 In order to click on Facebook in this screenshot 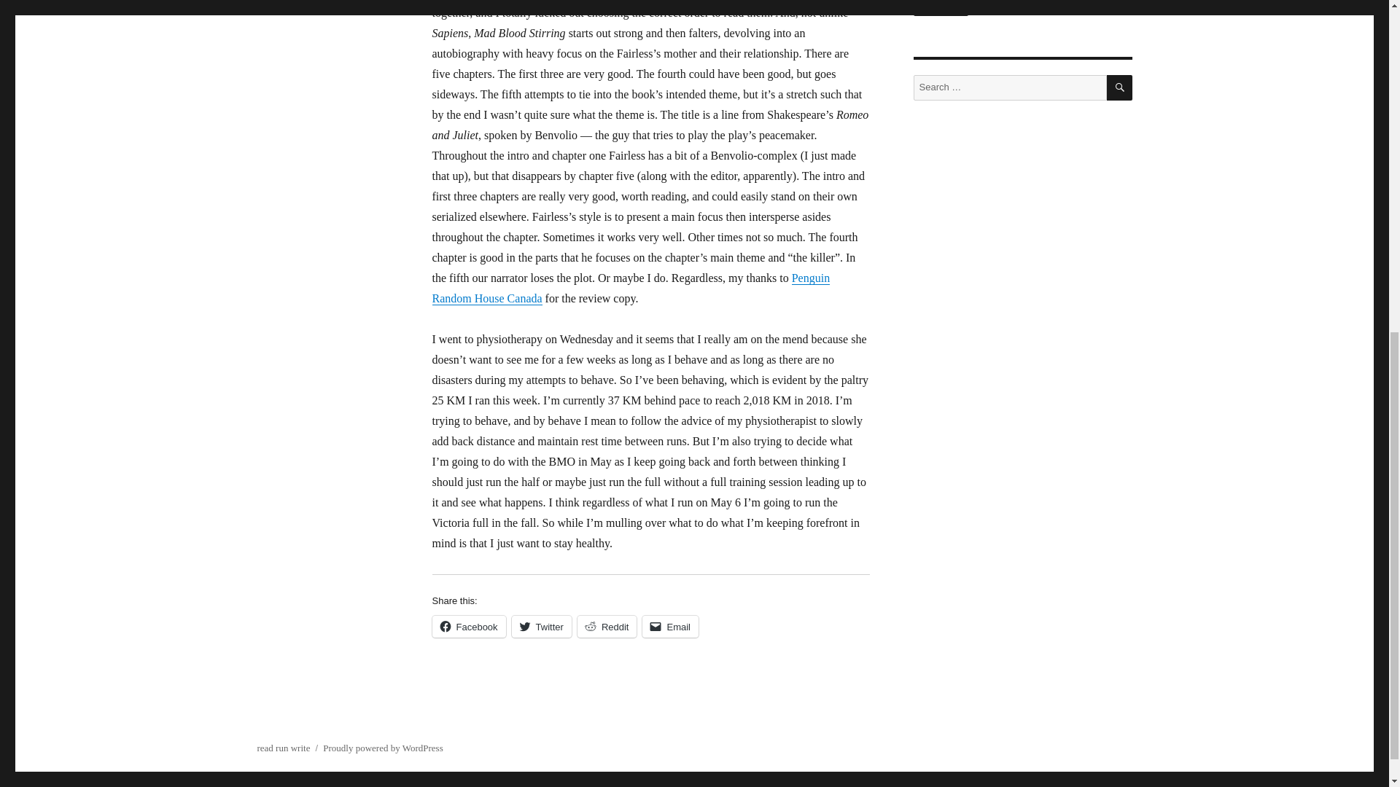, I will do `click(468, 626)`.